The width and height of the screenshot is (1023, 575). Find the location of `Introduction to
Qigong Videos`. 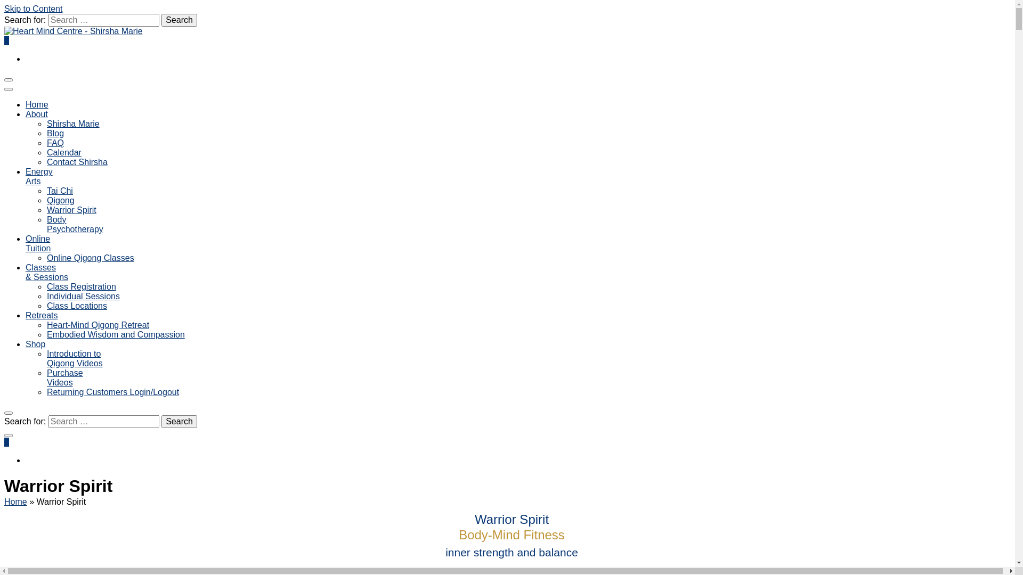

Introduction to
Qigong Videos is located at coordinates (75, 359).